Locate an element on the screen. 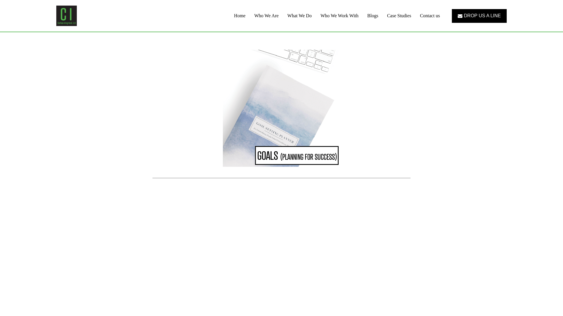 The height and width of the screenshot is (316, 563). Who We Are is located at coordinates (266, 16).